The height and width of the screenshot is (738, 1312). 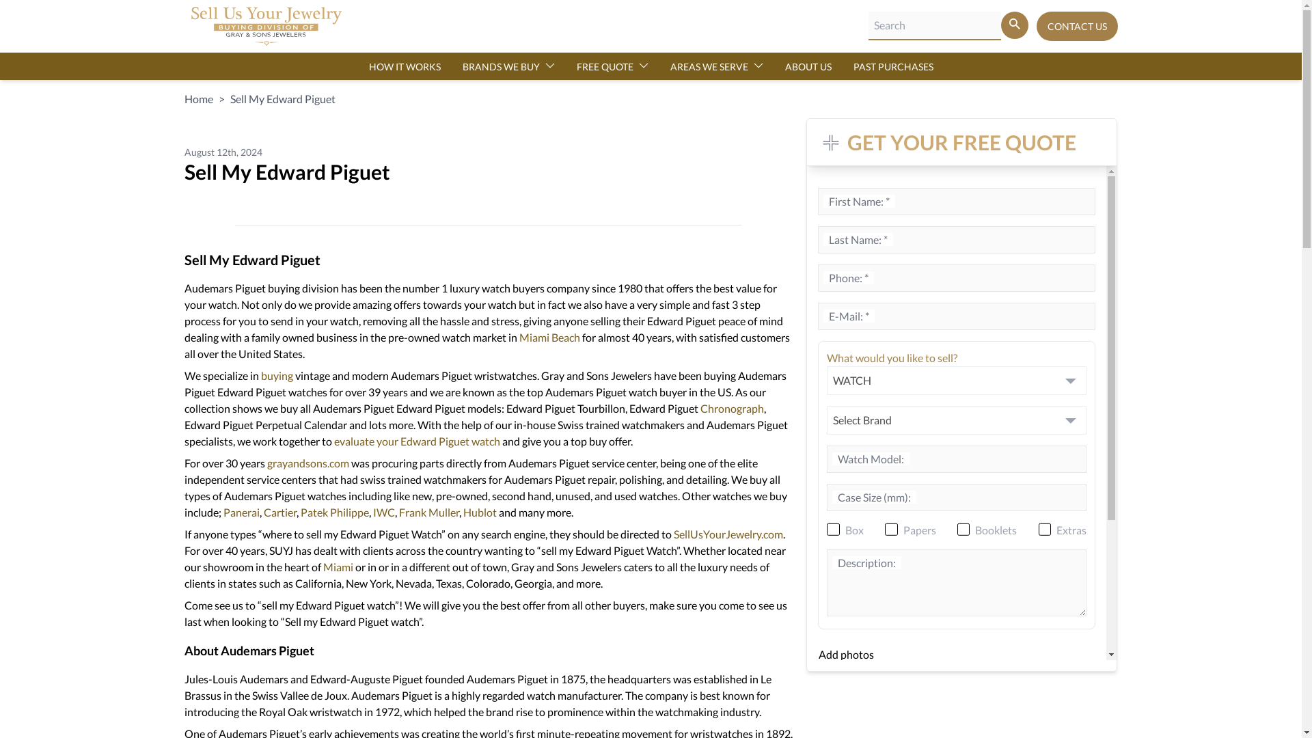 What do you see at coordinates (549, 337) in the screenshot?
I see `Miami Beach` at bounding box center [549, 337].